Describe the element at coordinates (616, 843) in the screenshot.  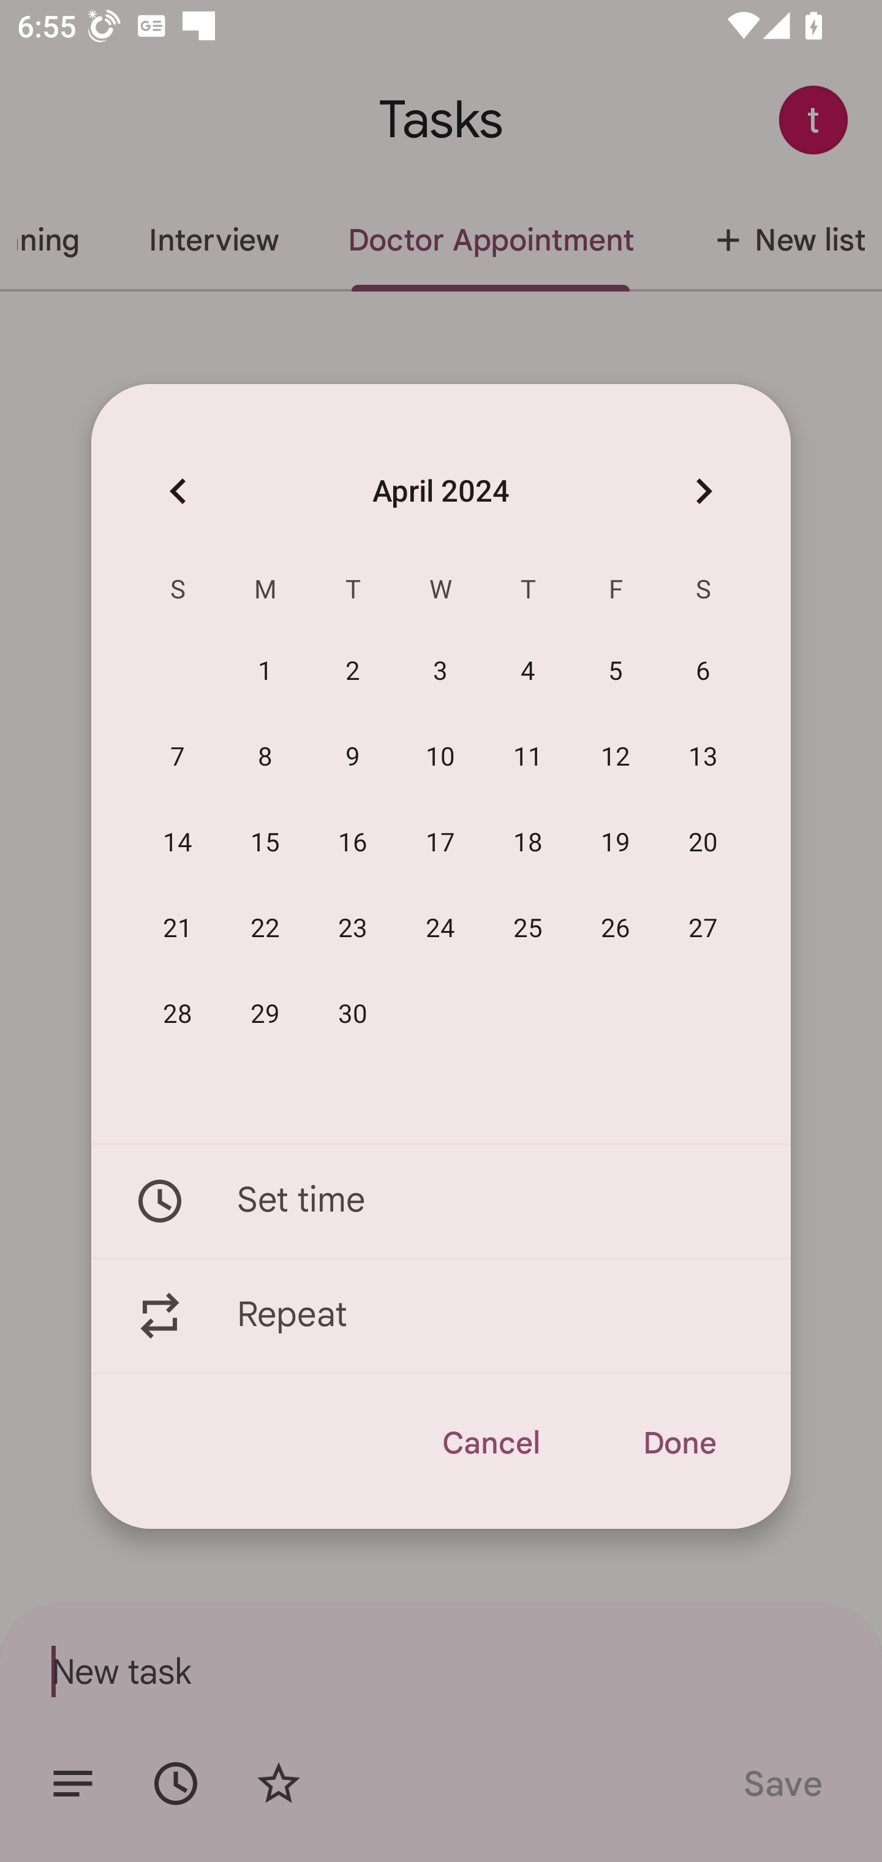
I see `19 19 April 2024` at that location.